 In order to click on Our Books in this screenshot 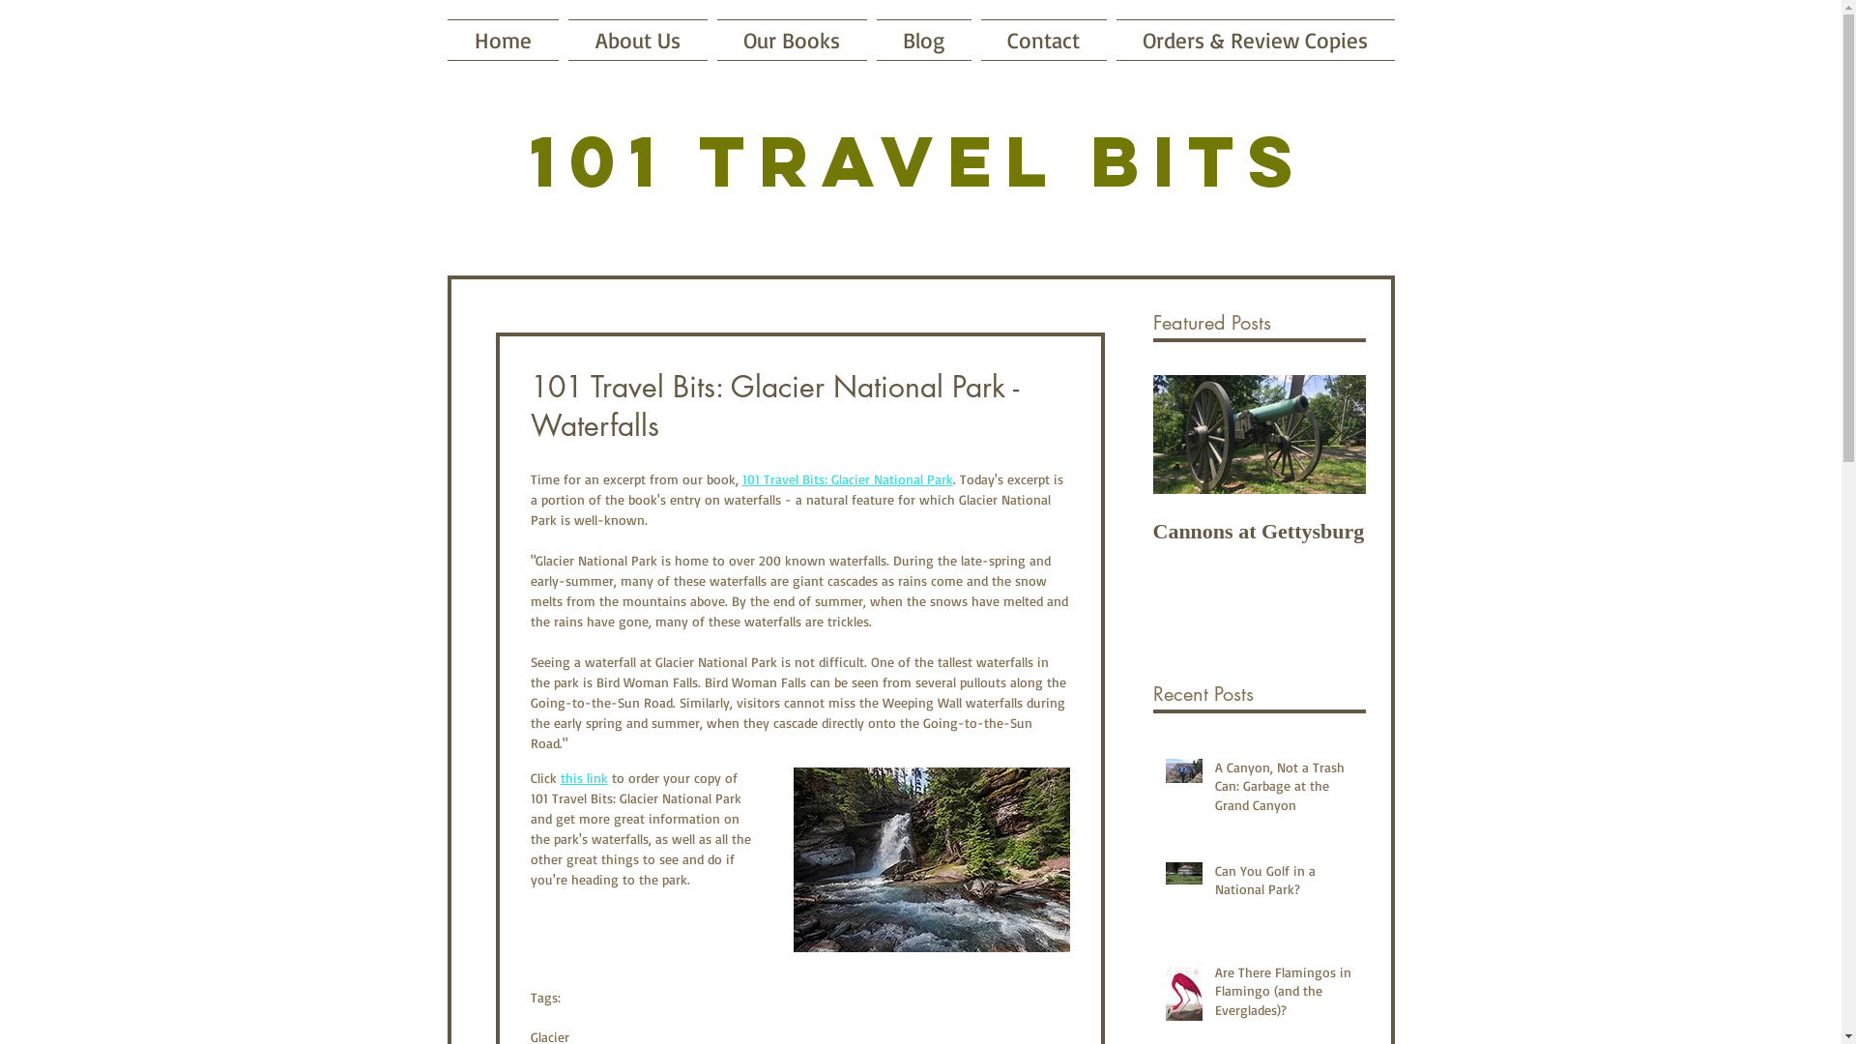, I will do `click(791, 41)`.